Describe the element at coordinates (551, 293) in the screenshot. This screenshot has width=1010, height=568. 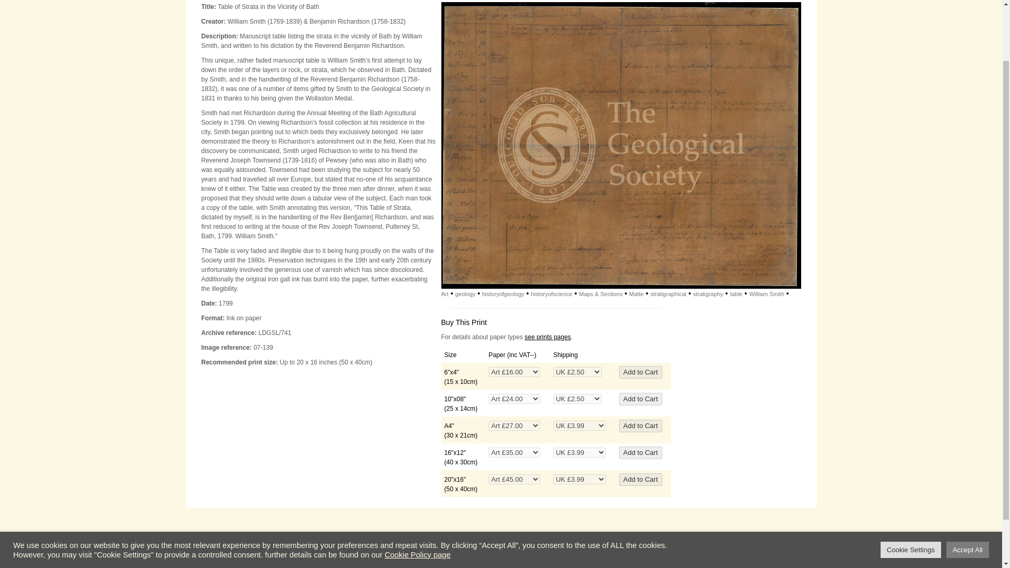
I see `historyofscience` at that location.